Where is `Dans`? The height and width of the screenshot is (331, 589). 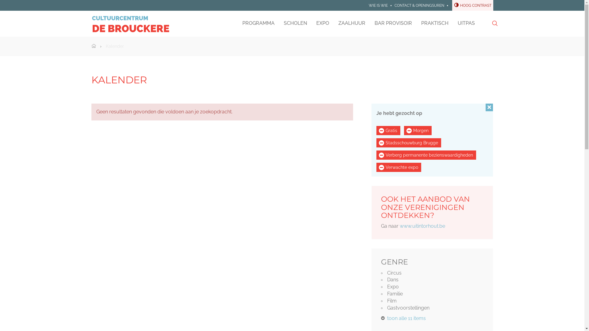 Dans is located at coordinates (433, 280).